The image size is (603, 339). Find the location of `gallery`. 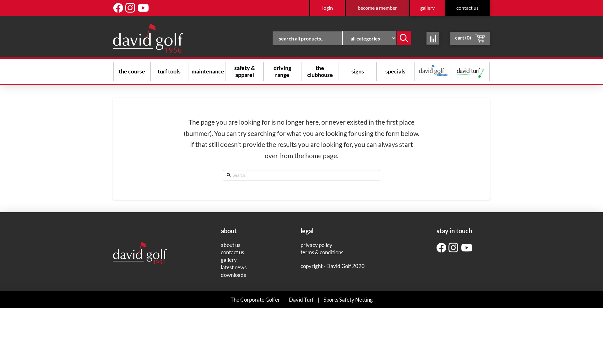

gallery is located at coordinates (428, 8).